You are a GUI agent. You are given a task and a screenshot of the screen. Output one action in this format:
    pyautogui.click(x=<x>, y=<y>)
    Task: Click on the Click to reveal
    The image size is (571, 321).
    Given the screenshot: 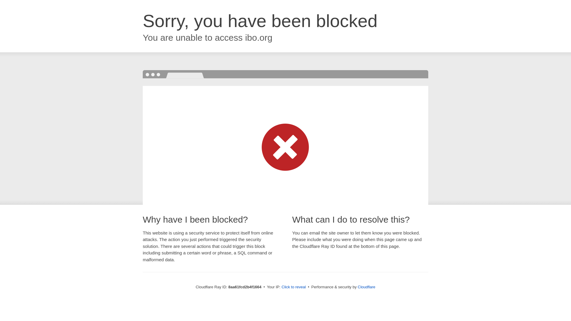 What is the action you would take?
    pyautogui.click(x=294, y=287)
    